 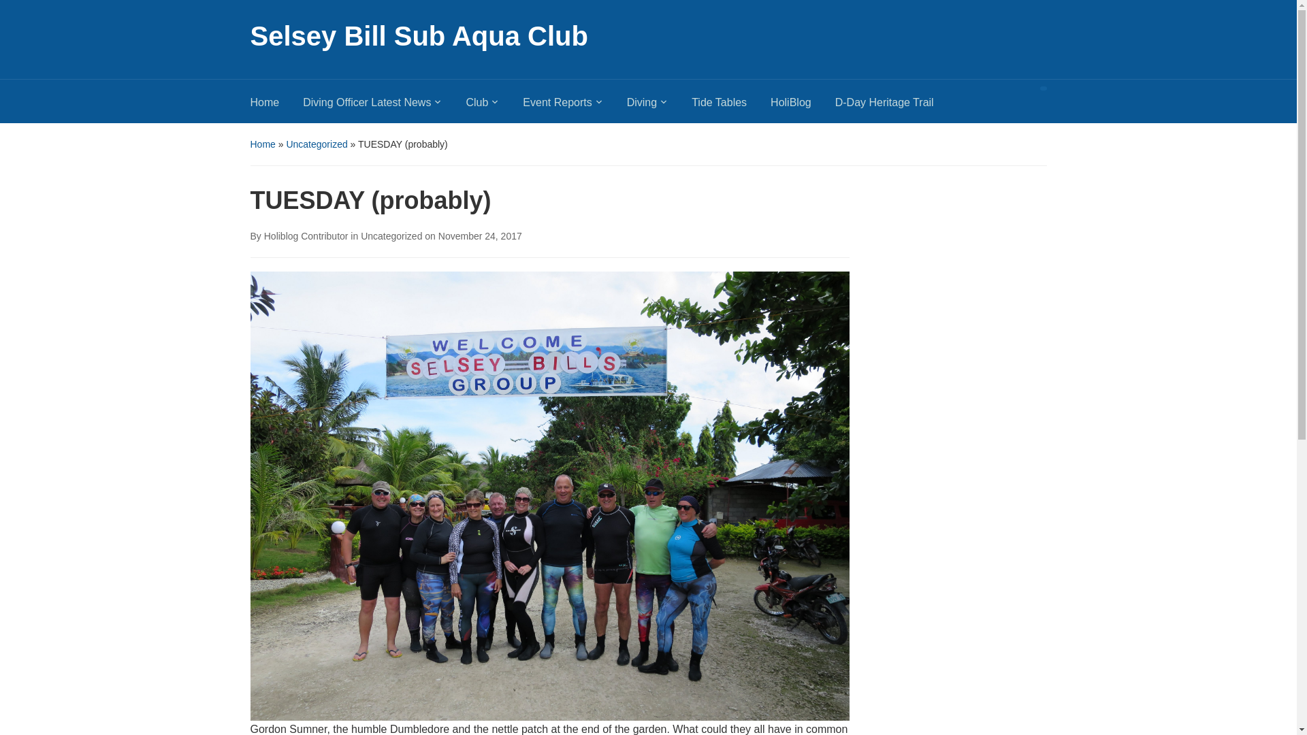 What do you see at coordinates (306, 236) in the screenshot?
I see `View all posts by Holiblog Contributor` at bounding box center [306, 236].